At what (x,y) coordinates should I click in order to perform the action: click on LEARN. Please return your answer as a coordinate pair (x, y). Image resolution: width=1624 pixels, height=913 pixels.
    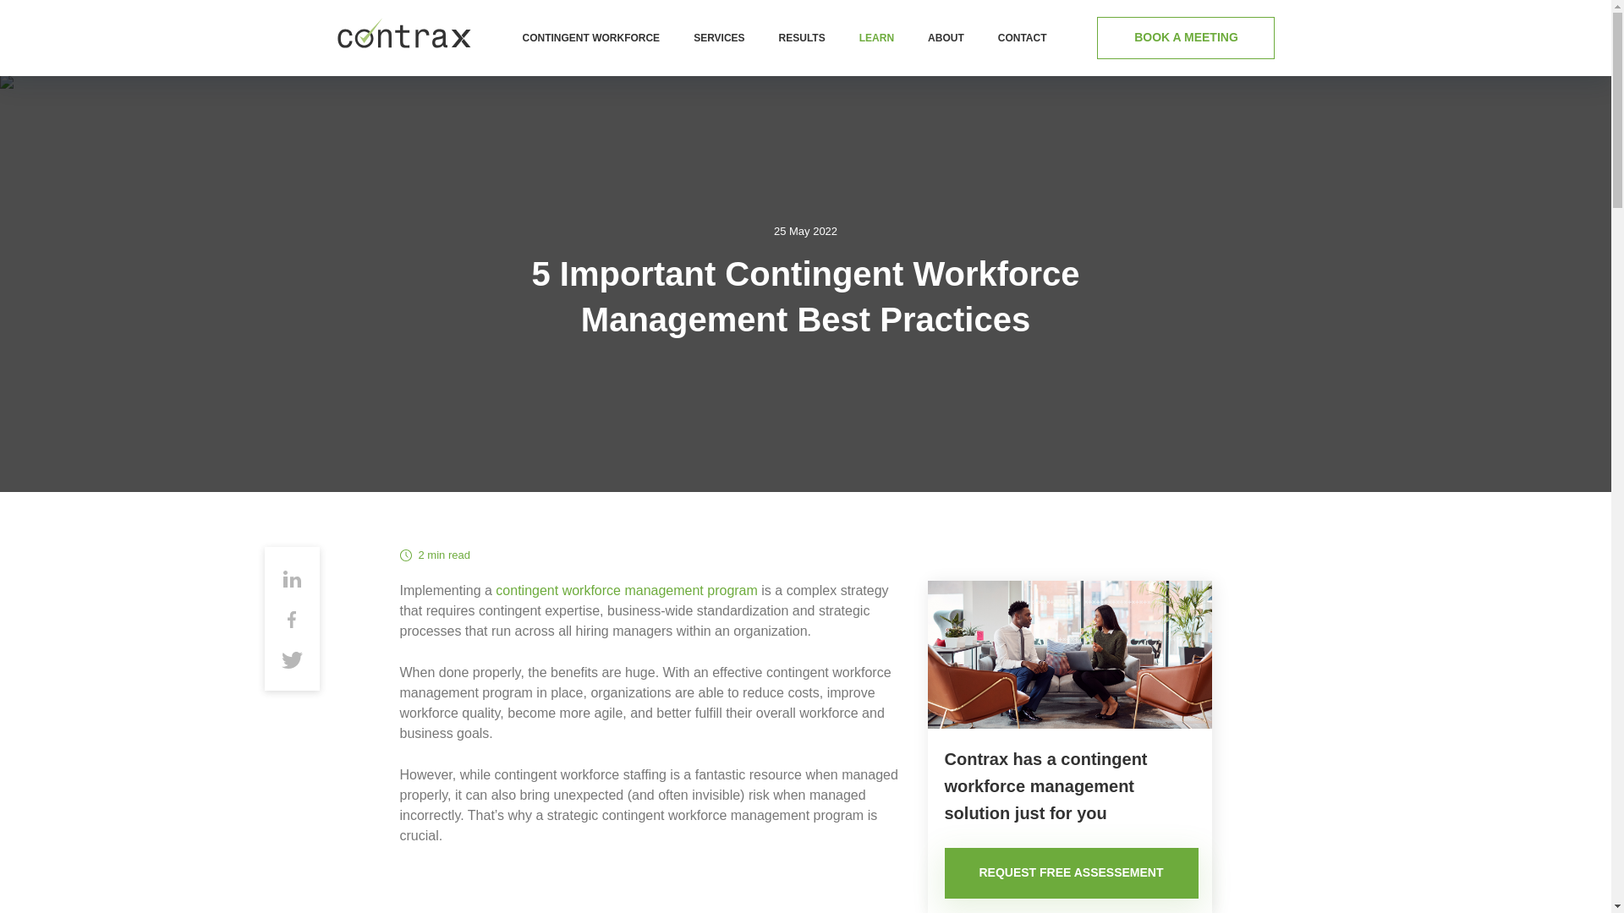
    Looking at the image, I should click on (876, 37).